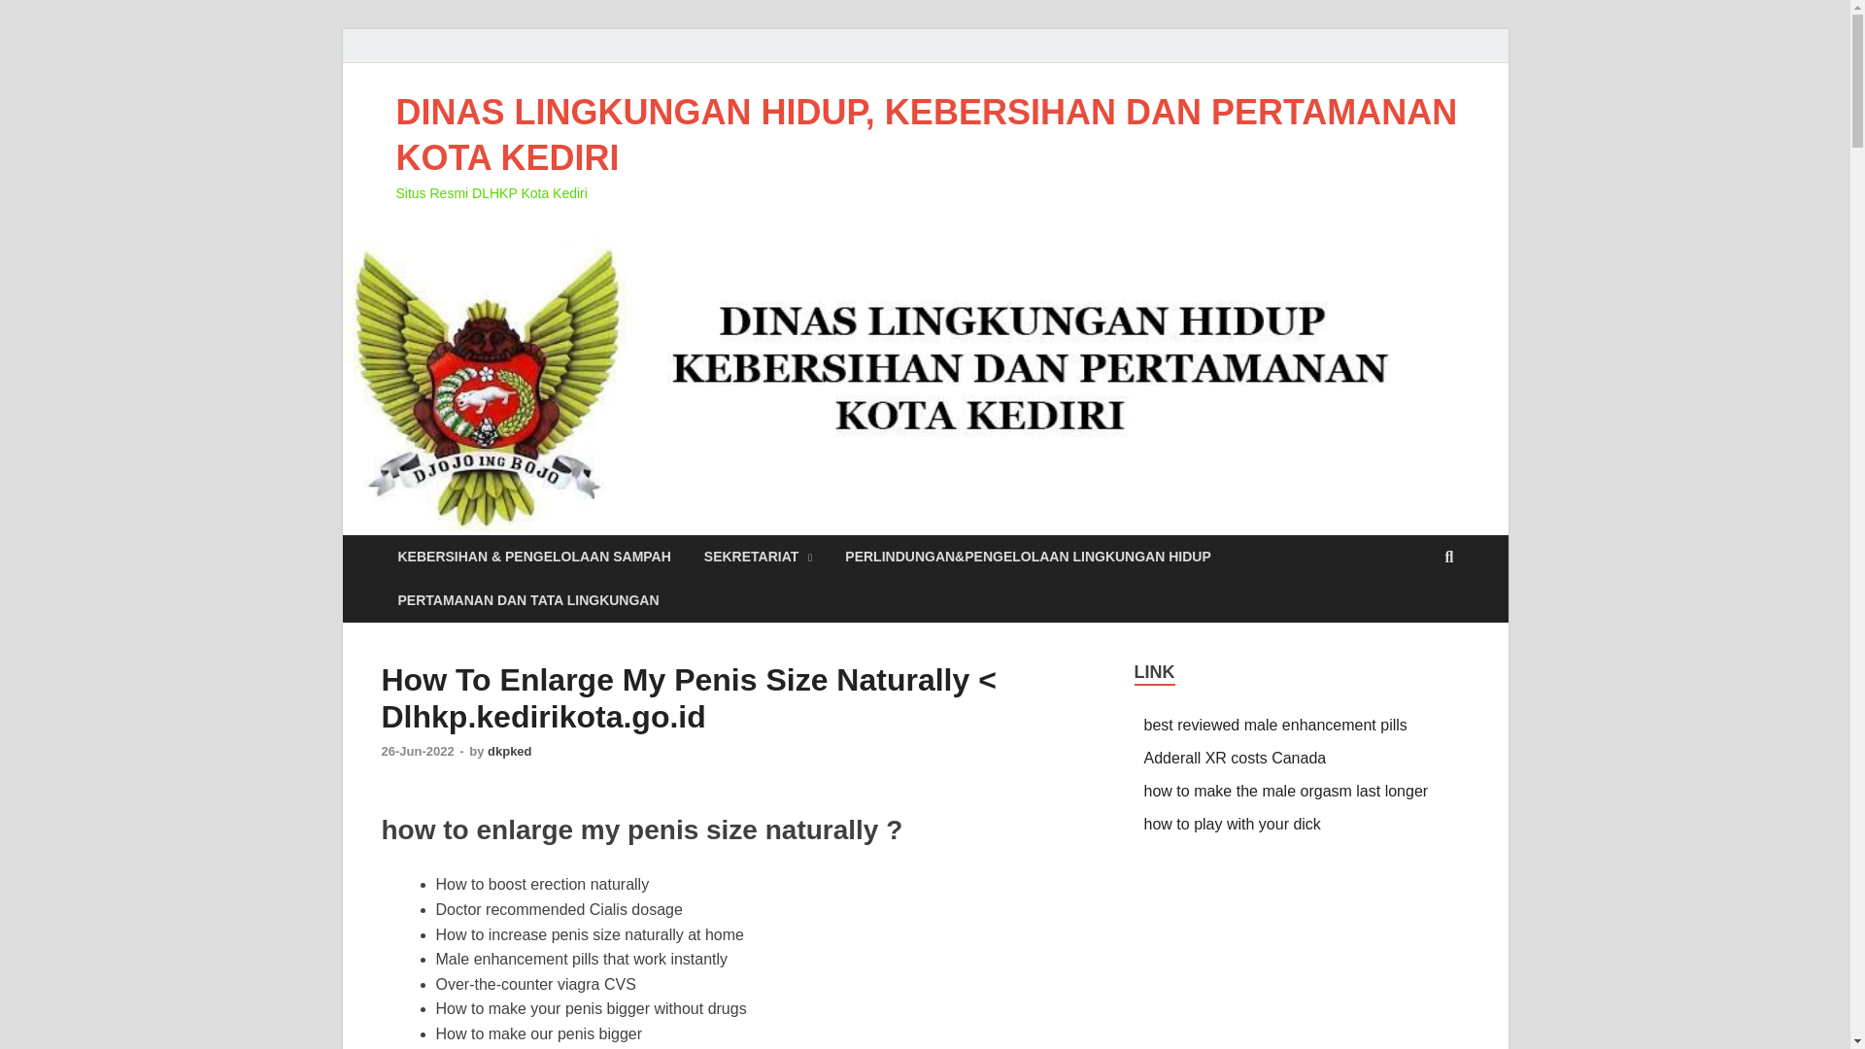 The width and height of the screenshot is (1865, 1049). Describe the element at coordinates (418, 750) in the screenshot. I see `26-Jun-2022` at that location.